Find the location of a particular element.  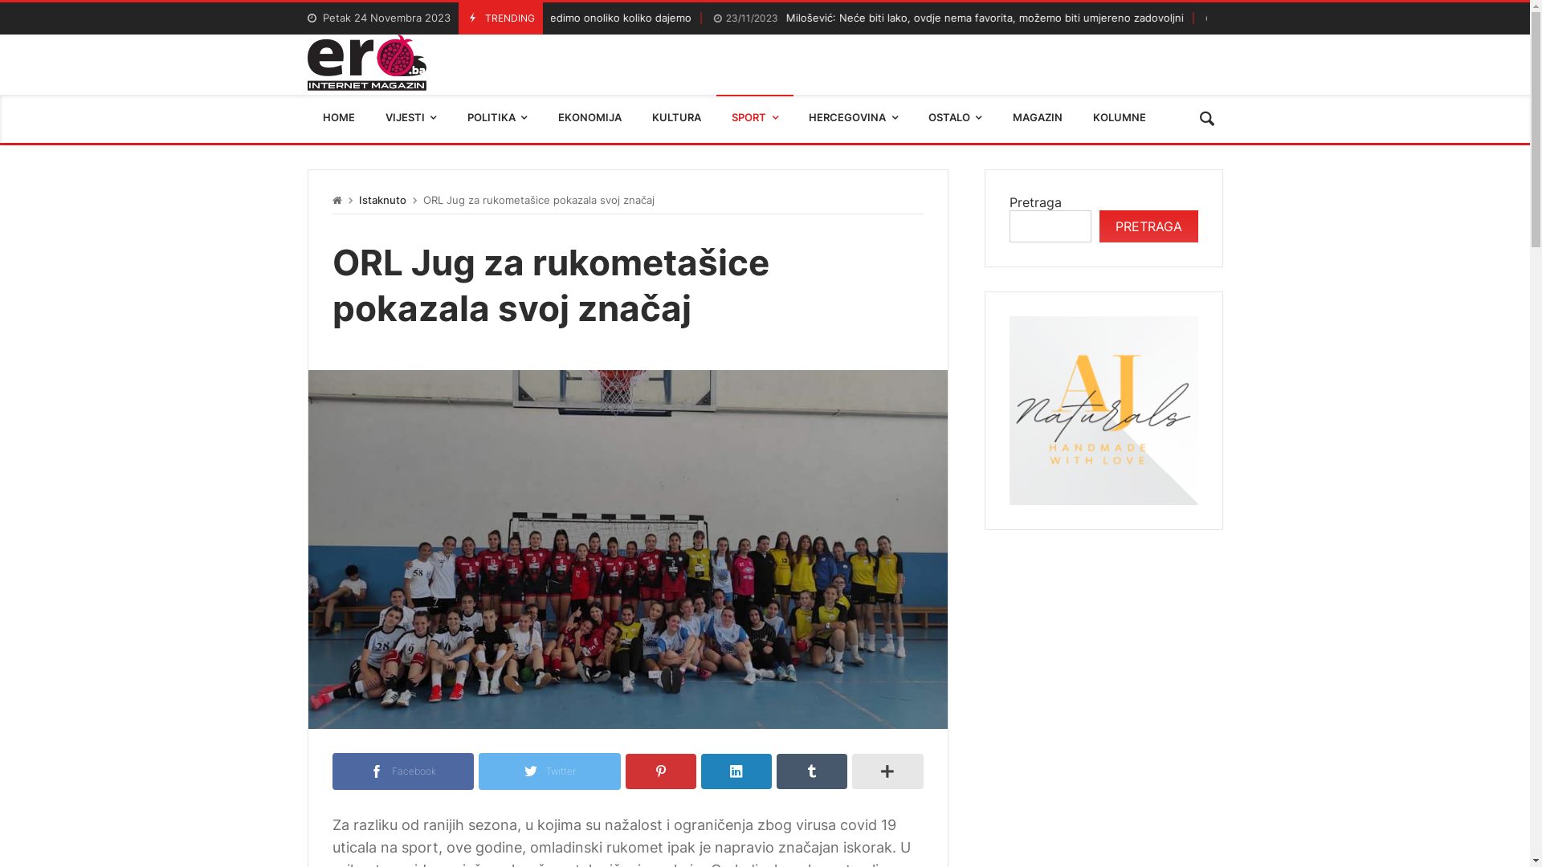

KOLUMNE is located at coordinates (1120, 119).